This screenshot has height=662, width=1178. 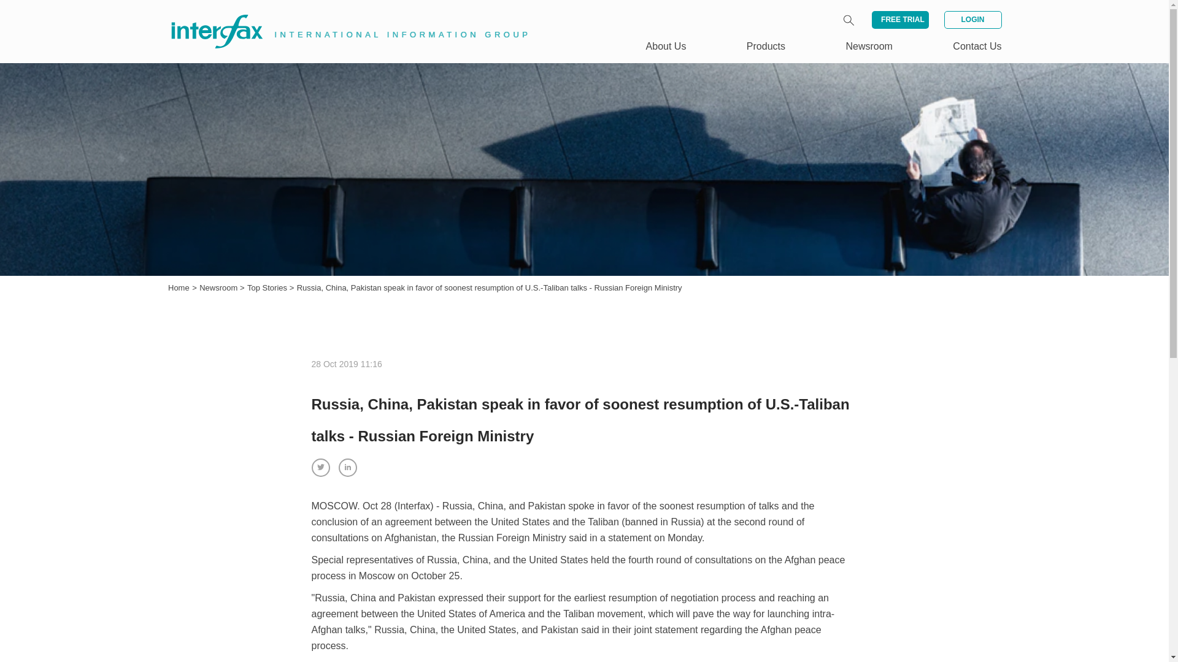 I want to click on Newsroom, so click(x=869, y=46).